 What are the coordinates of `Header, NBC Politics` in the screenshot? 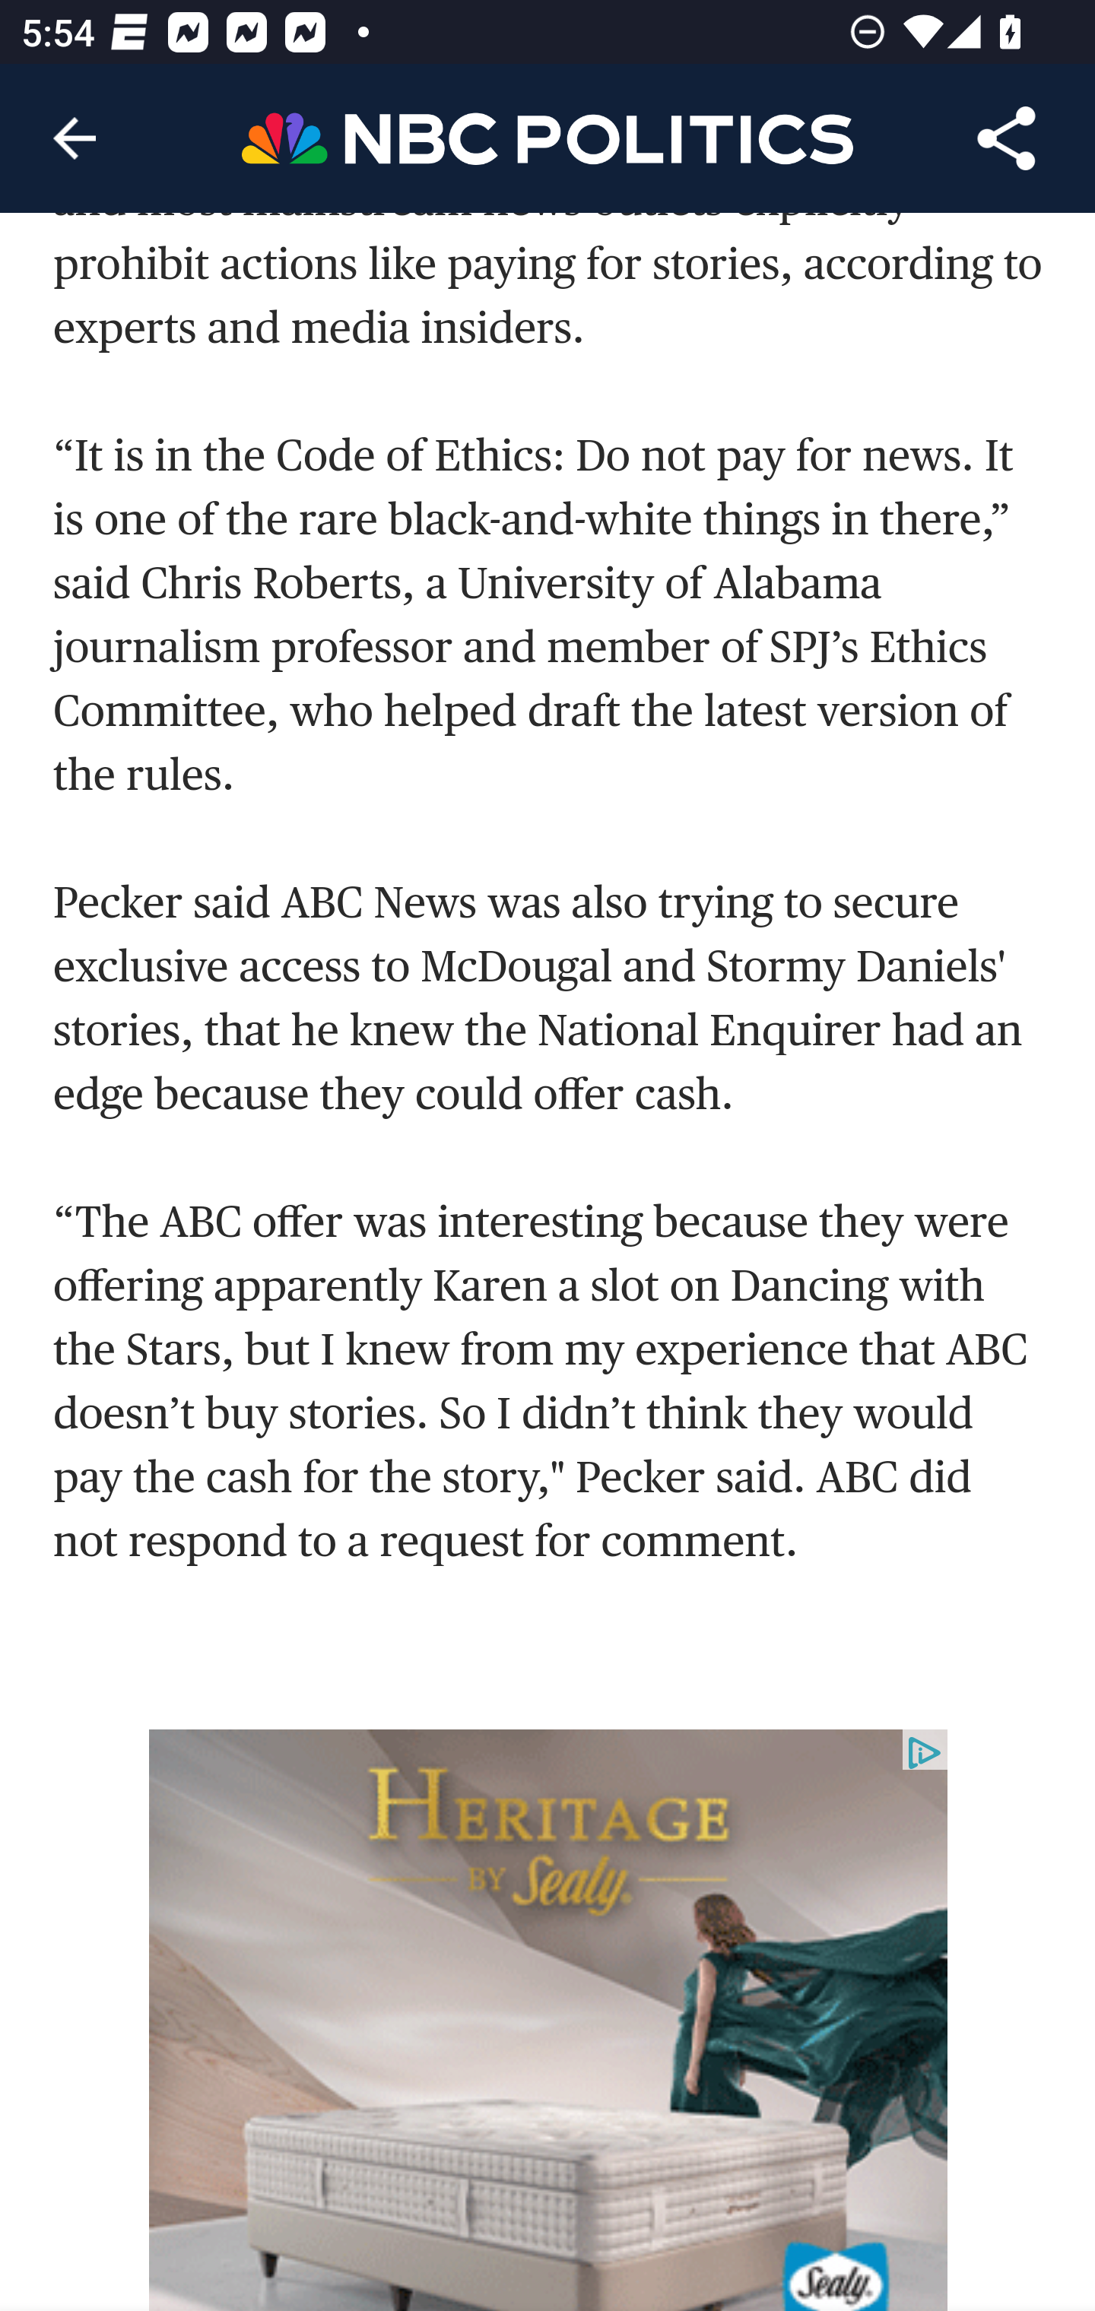 It's located at (547, 137).